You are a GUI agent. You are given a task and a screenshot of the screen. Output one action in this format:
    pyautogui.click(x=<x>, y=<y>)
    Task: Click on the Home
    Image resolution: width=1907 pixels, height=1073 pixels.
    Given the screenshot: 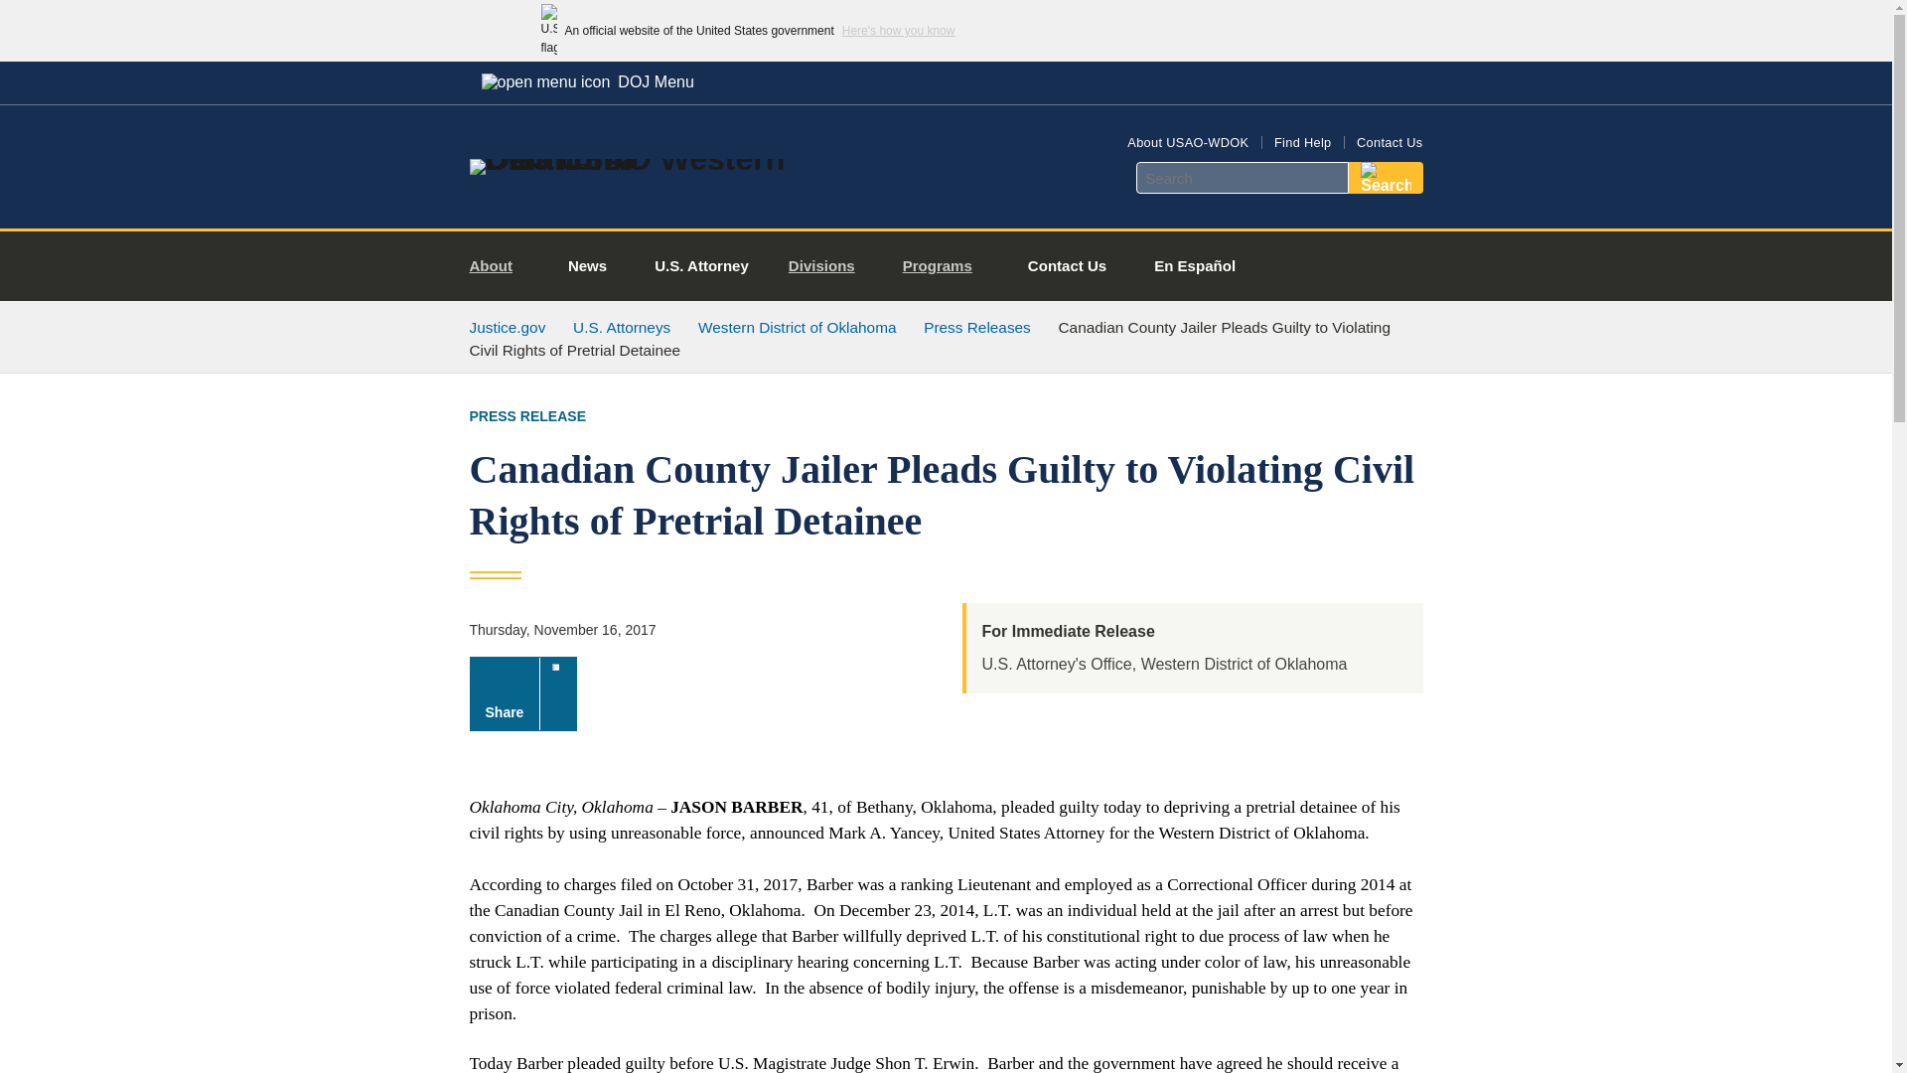 What is the action you would take?
    pyautogui.click(x=630, y=159)
    